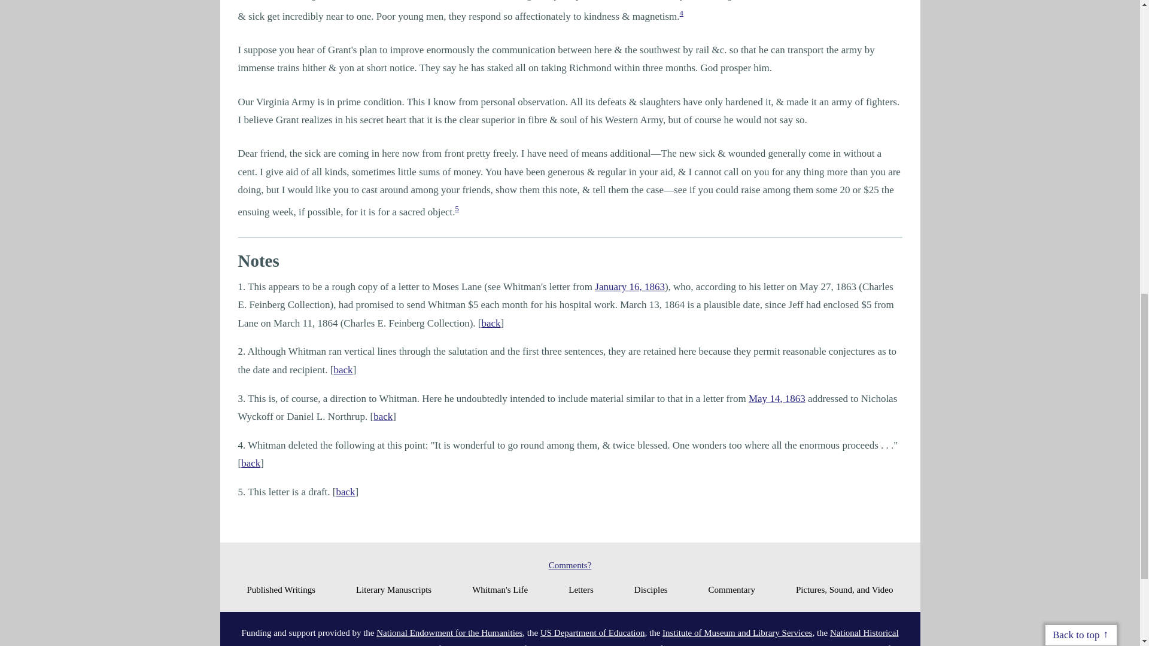  Describe the element at coordinates (845, 590) in the screenshot. I see `Pictures, Sound, and Video` at that location.